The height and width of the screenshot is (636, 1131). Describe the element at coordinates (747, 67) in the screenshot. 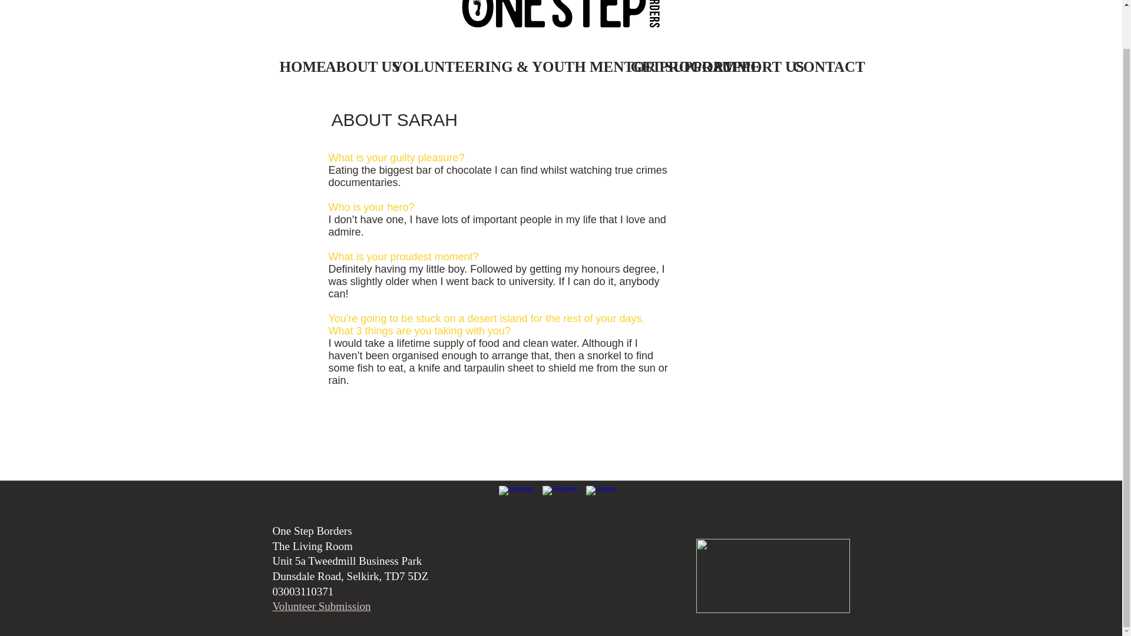

I see `SUPPORT US` at that location.